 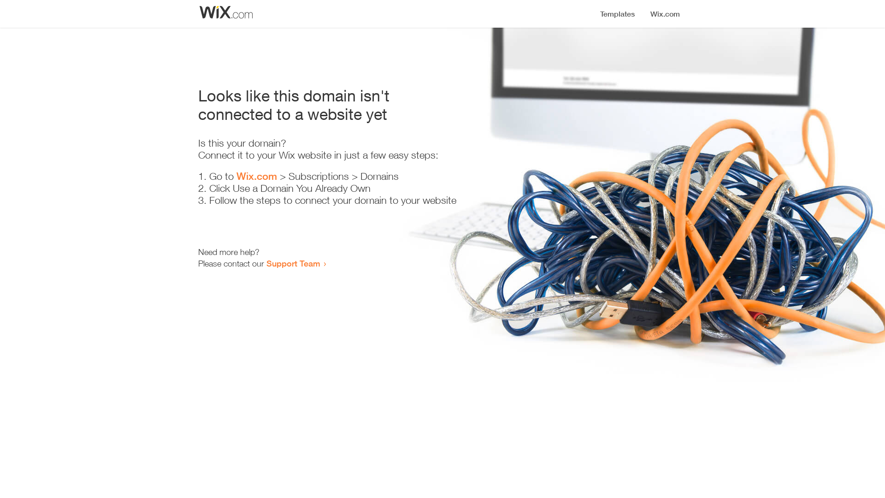 I want to click on Support Team, so click(x=293, y=263).